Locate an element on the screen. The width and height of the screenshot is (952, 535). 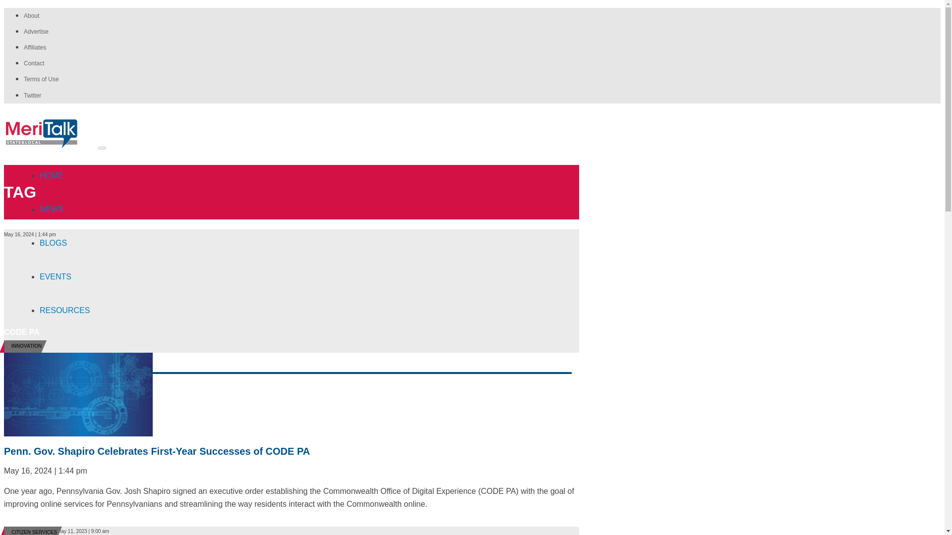
Events is located at coordinates (64, 277).